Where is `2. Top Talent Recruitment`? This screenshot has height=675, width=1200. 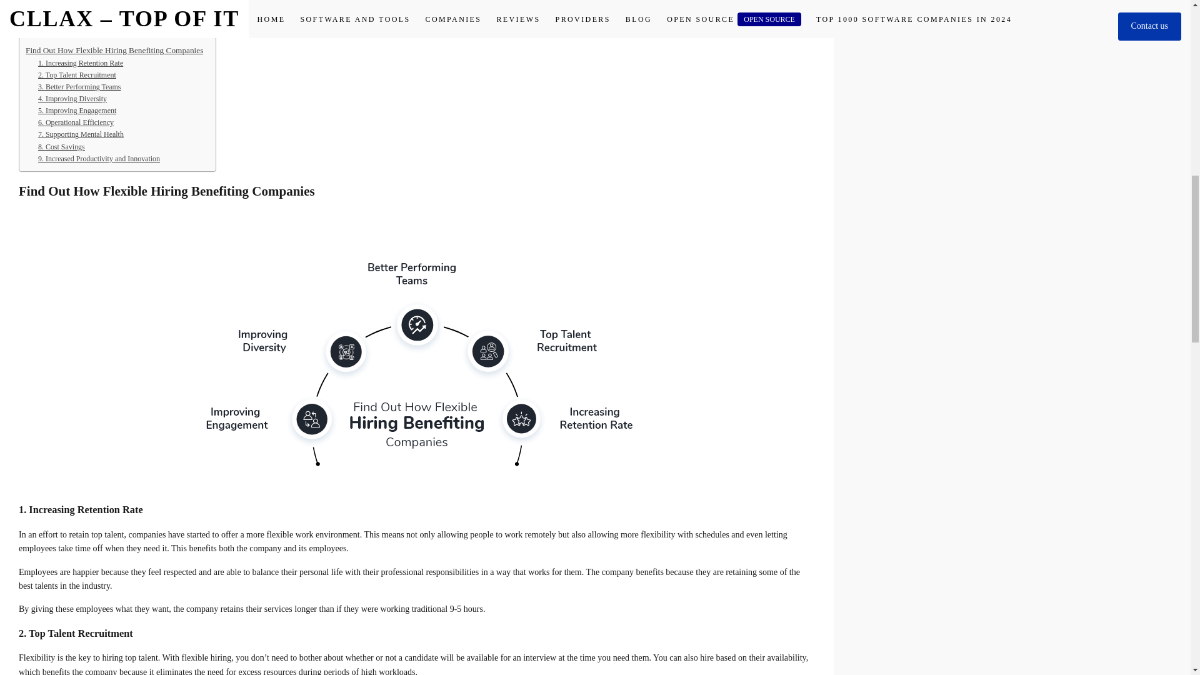 2. Top Talent Recruitment is located at coordinates (77, 75).